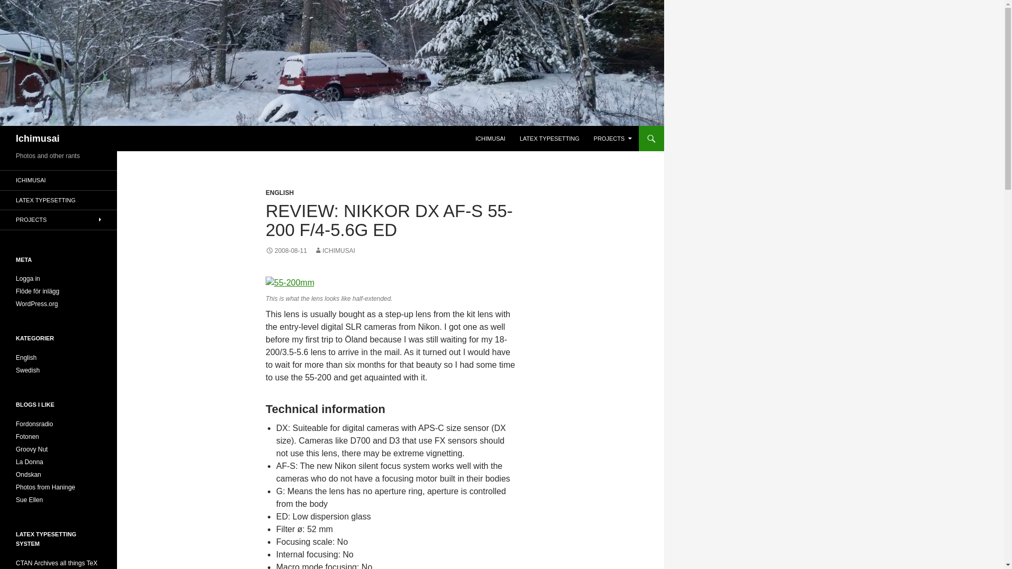 The height and width of the screenshot is (569, 1012). I want to click on LATEX TYPESETTING, so click(59, 200).